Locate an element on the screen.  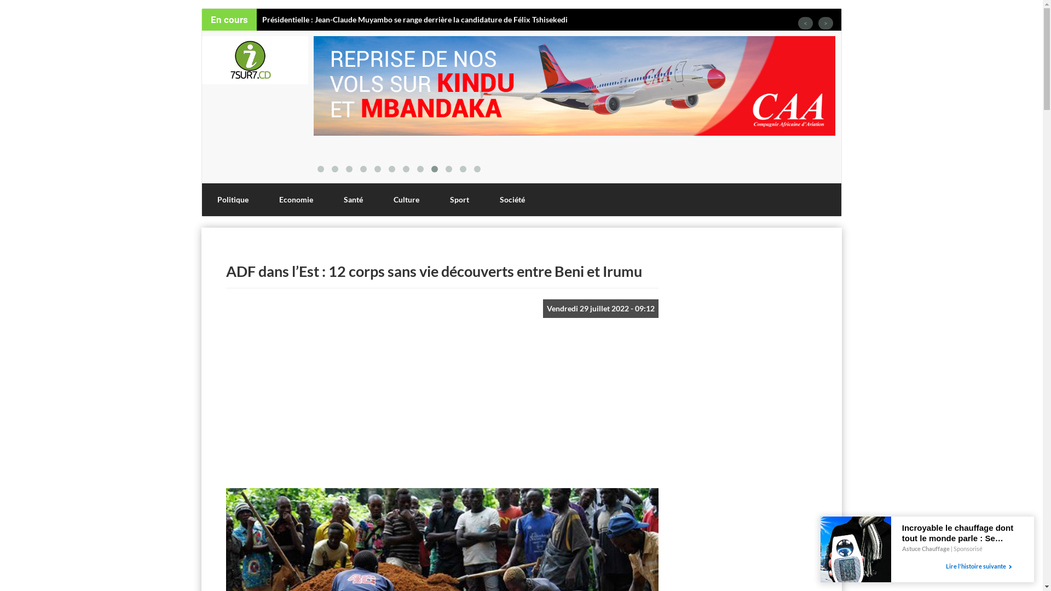
Aller au contenu principal is located at coordinates (0, 9).